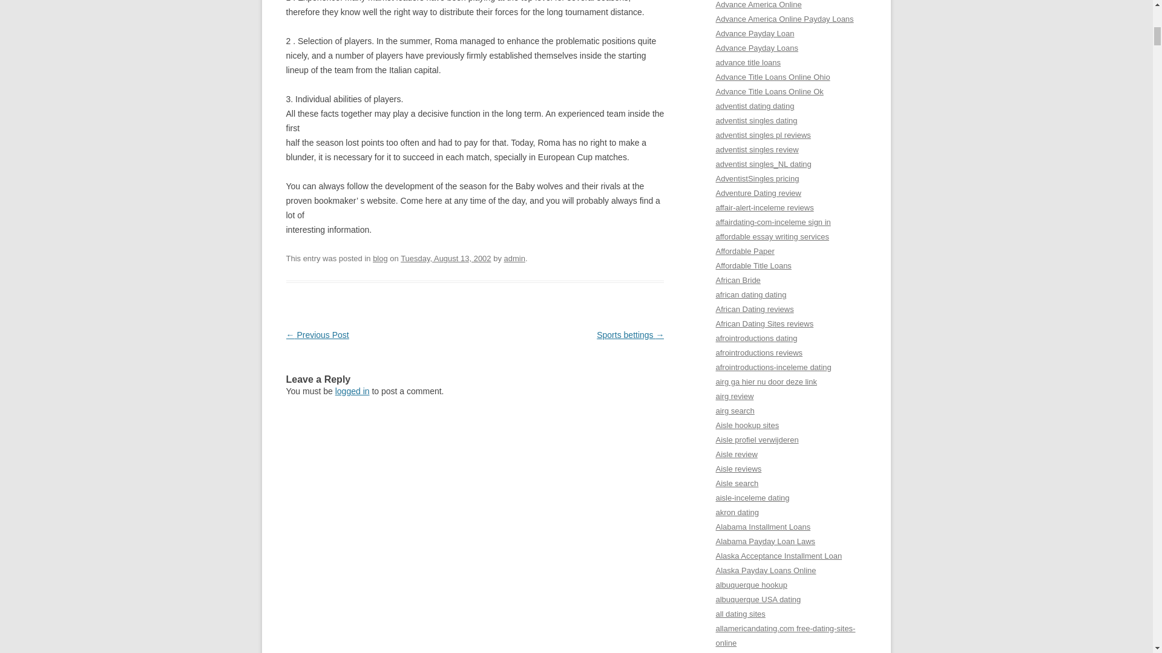 Image resolution: width=1162 pixels, height=653 pixels. What do you see at coordinates (514, 259) in the screenshot?
I see `admin` at bounding box center [514, 259].